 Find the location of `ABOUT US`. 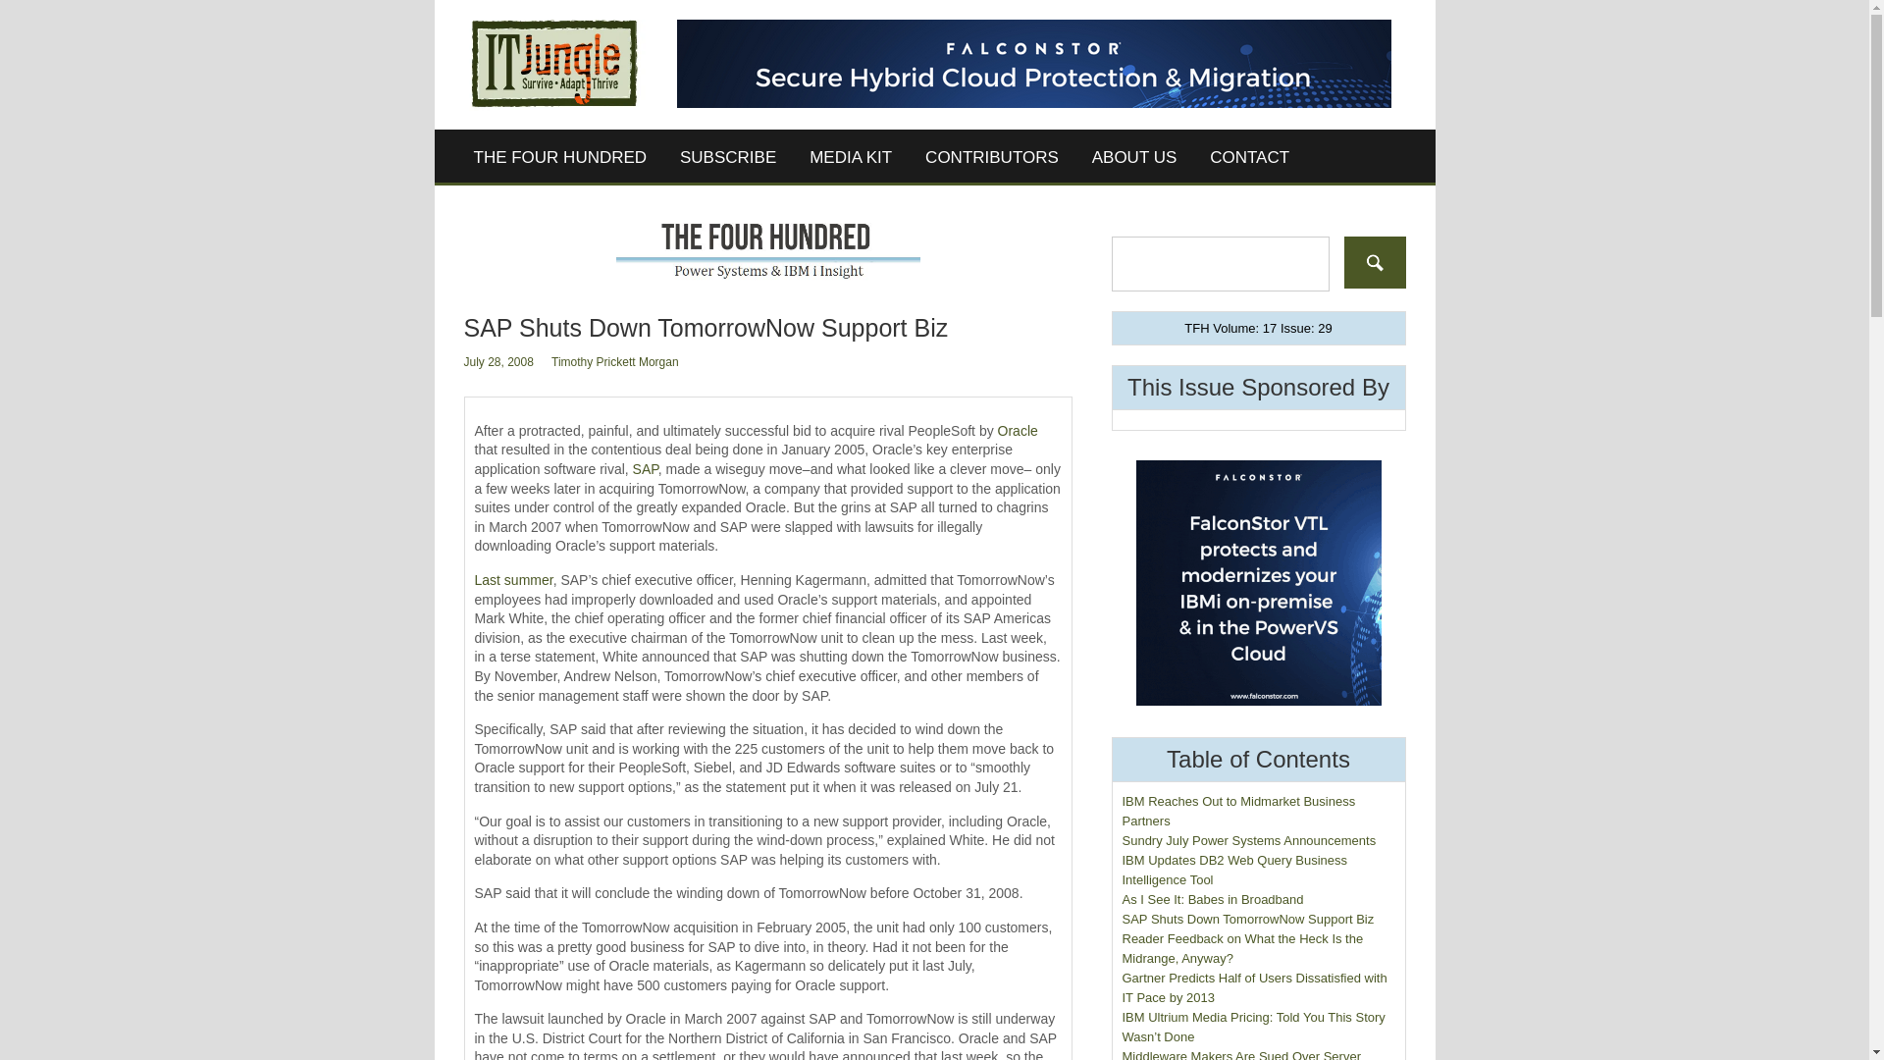

ABOUT US is located at coordinates (1134, 157).